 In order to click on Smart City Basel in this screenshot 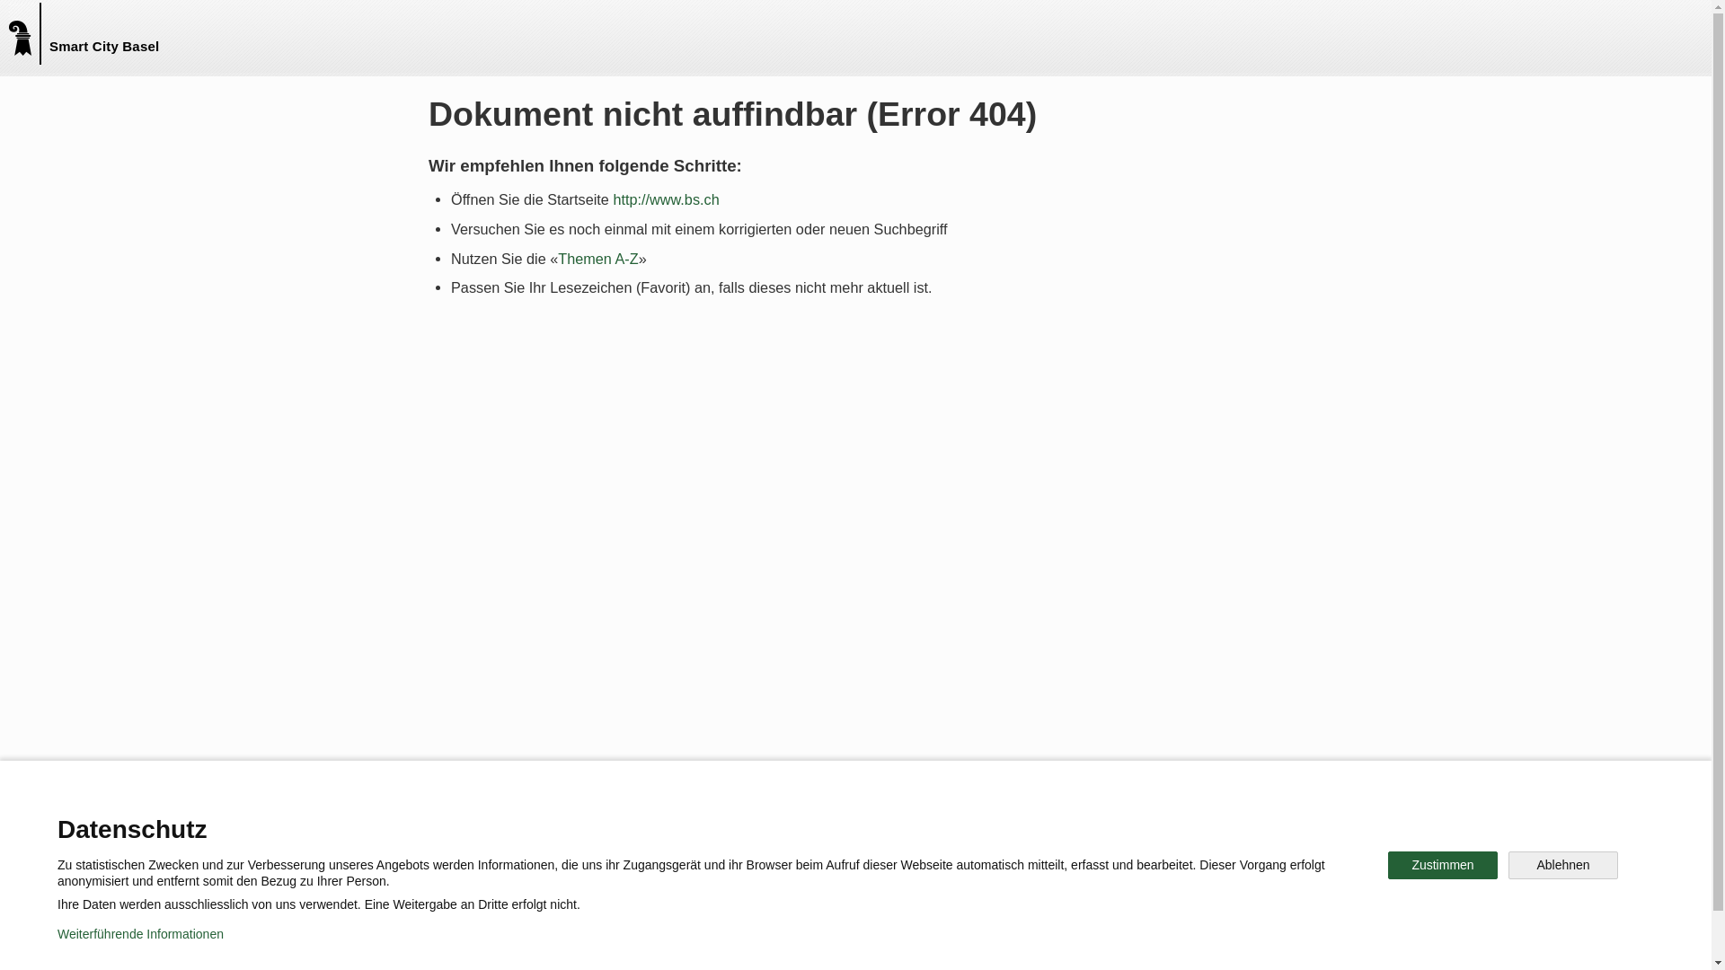, I will do `click(29, 34)`.